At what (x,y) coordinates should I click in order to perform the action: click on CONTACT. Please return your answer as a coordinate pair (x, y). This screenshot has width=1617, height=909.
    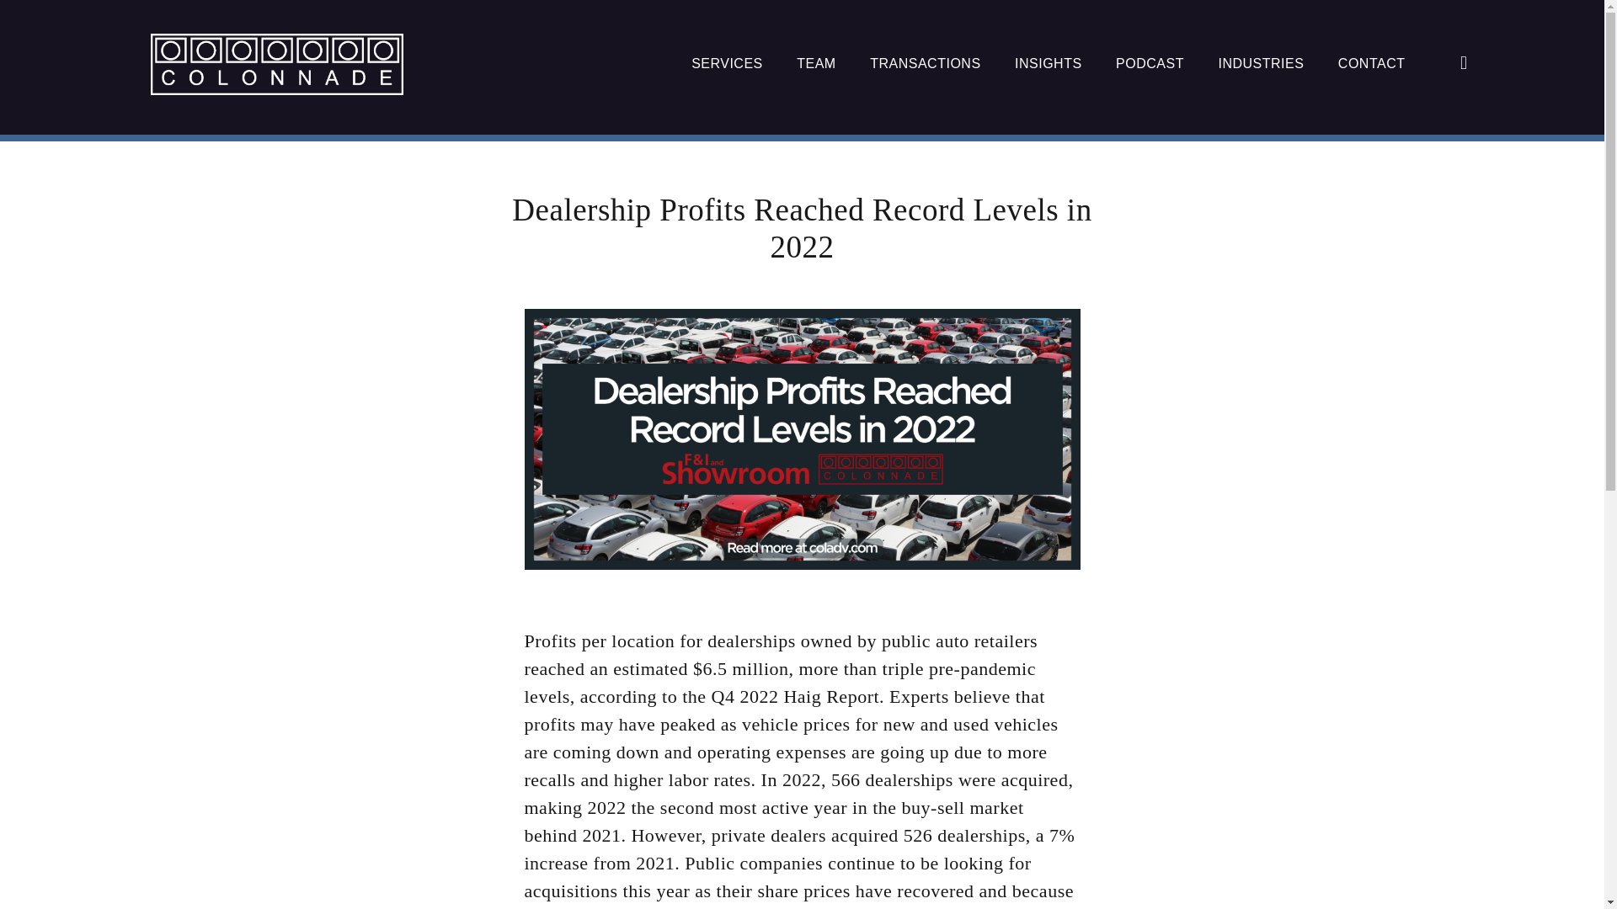
    Looking at the image, I should click on (1371, 64).